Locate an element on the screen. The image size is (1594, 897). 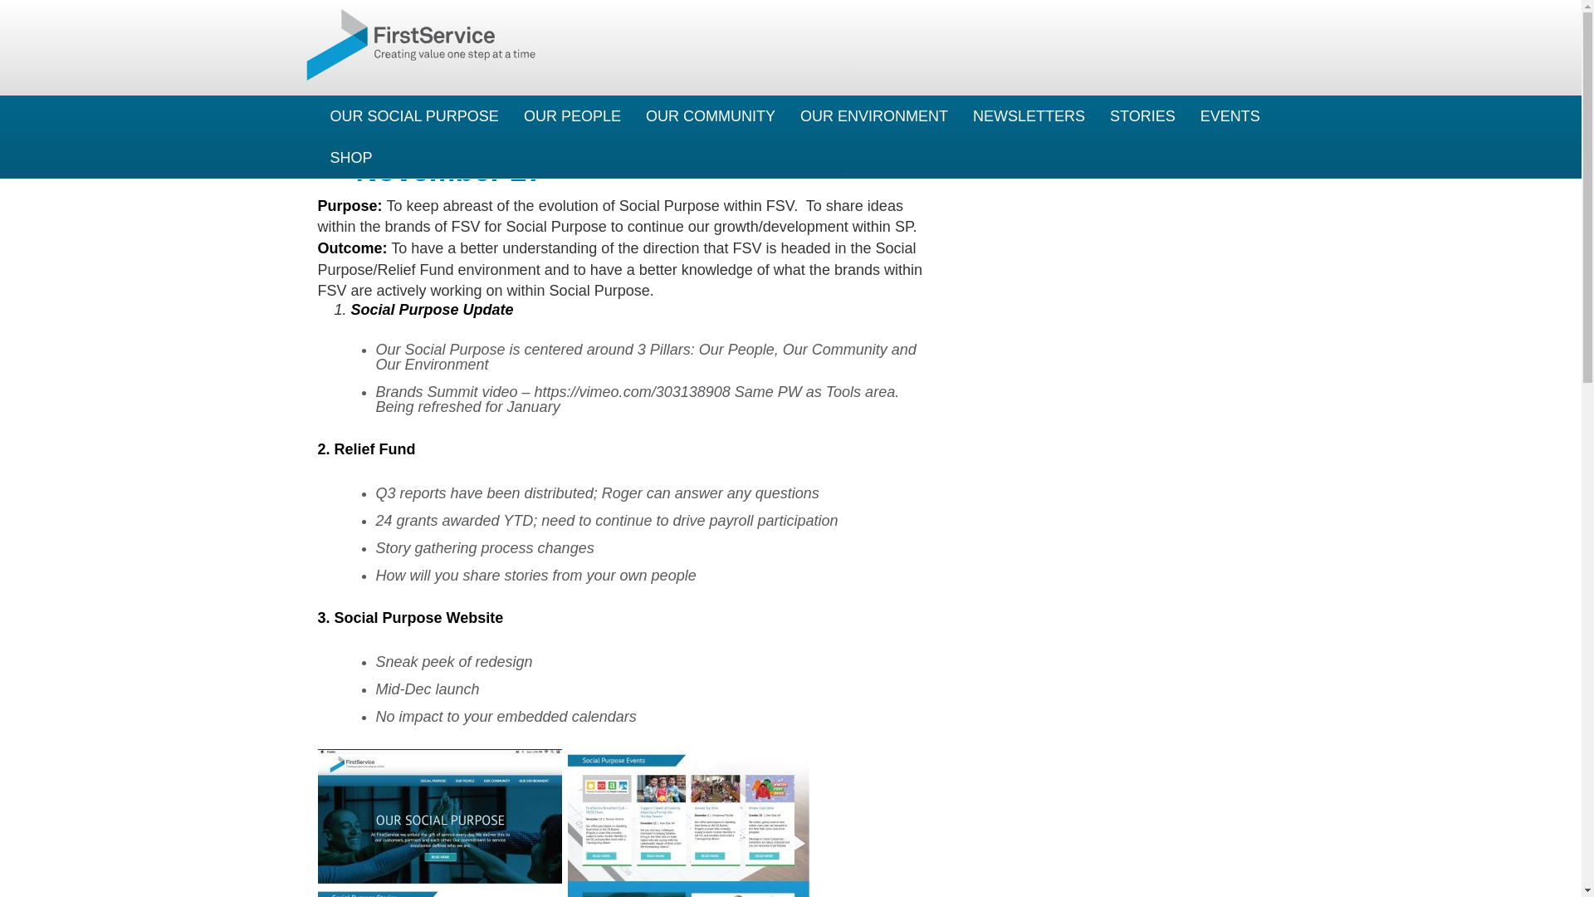
OUR SOCIAL PURPOSE is located at coordinates (413, 116).